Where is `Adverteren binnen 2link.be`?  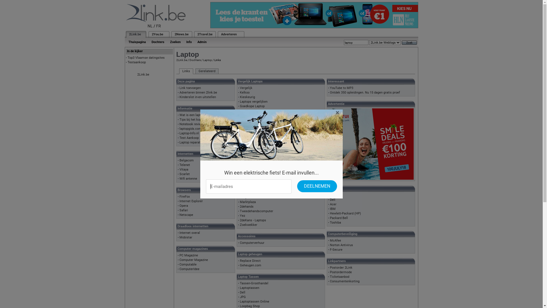 Adverteren binnen 2link.be is located at coordinates (198, 92).